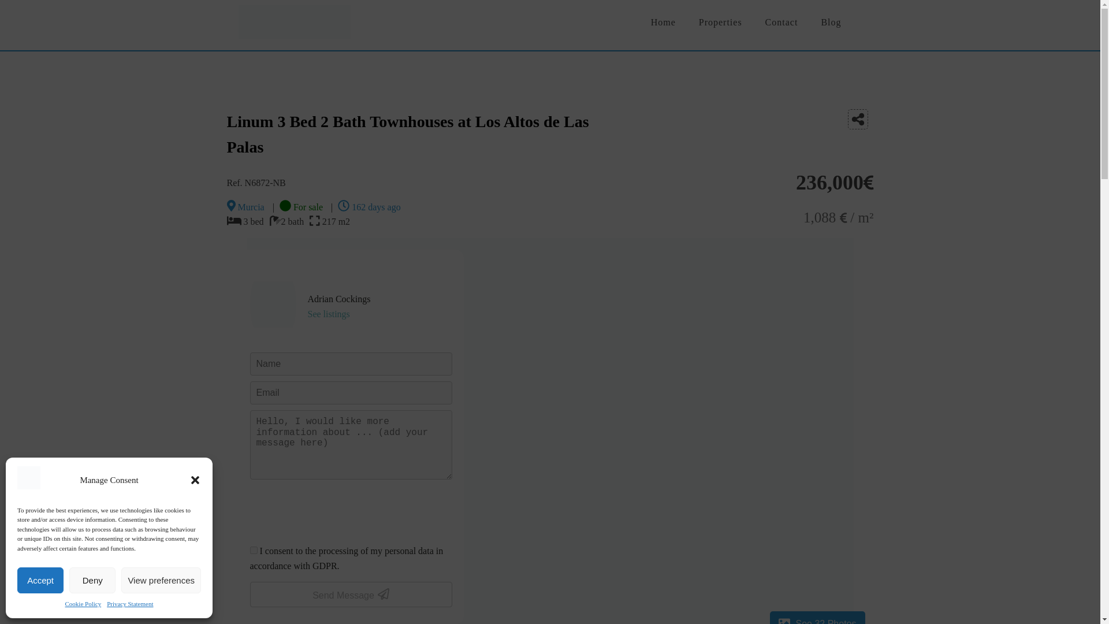  Describe the element at coordinates (40, 580) in the screenshot. I see `Accept` at that location.